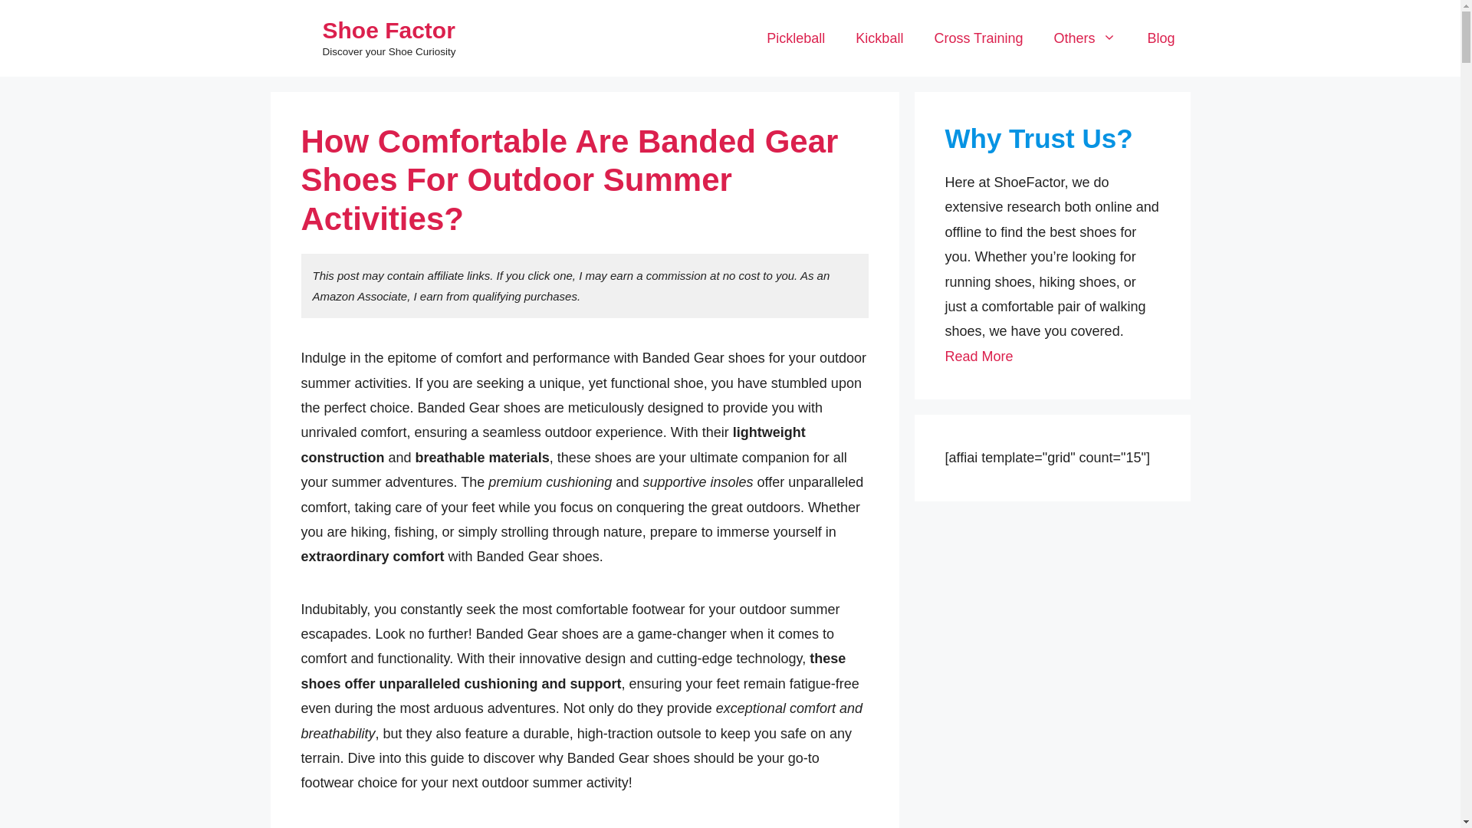  I want to click on Others, so click(1084, 38).